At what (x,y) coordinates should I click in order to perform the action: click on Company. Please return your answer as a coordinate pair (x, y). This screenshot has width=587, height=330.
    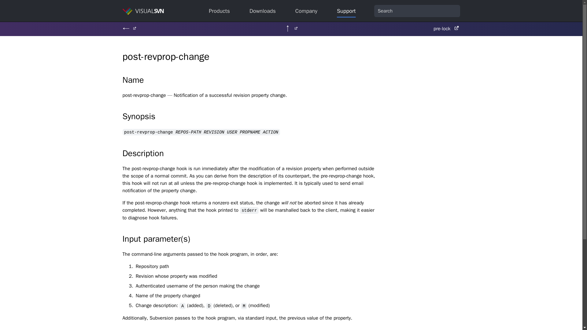
    Looking at the image, I should click on (306, 10).